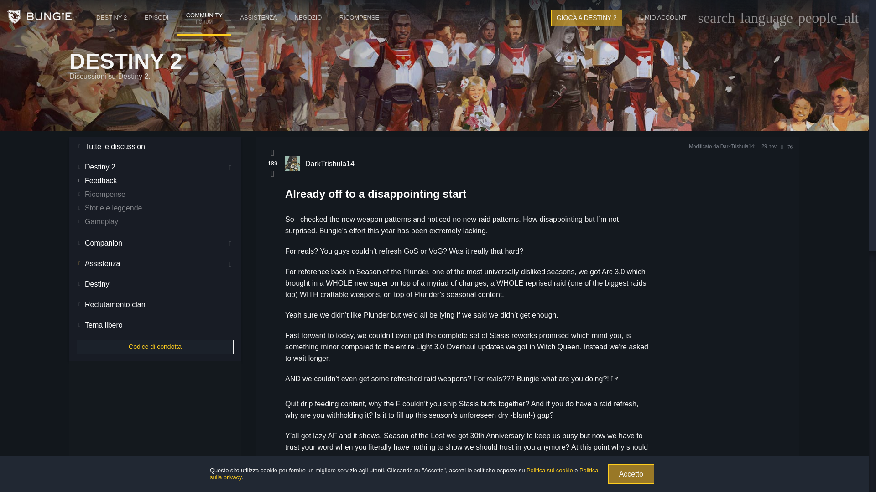 This screenshot has width=876, height=492. I want to click on GIOCA A DESTINY 2, so click(156, 17).